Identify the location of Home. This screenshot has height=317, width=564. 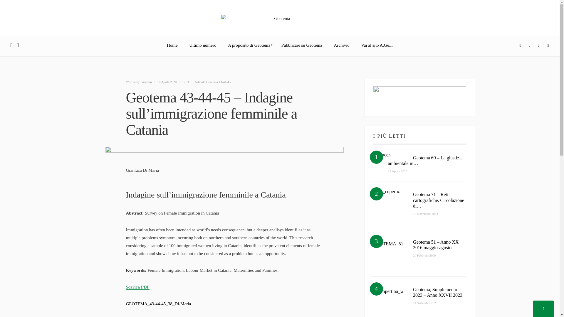
(172, 45).